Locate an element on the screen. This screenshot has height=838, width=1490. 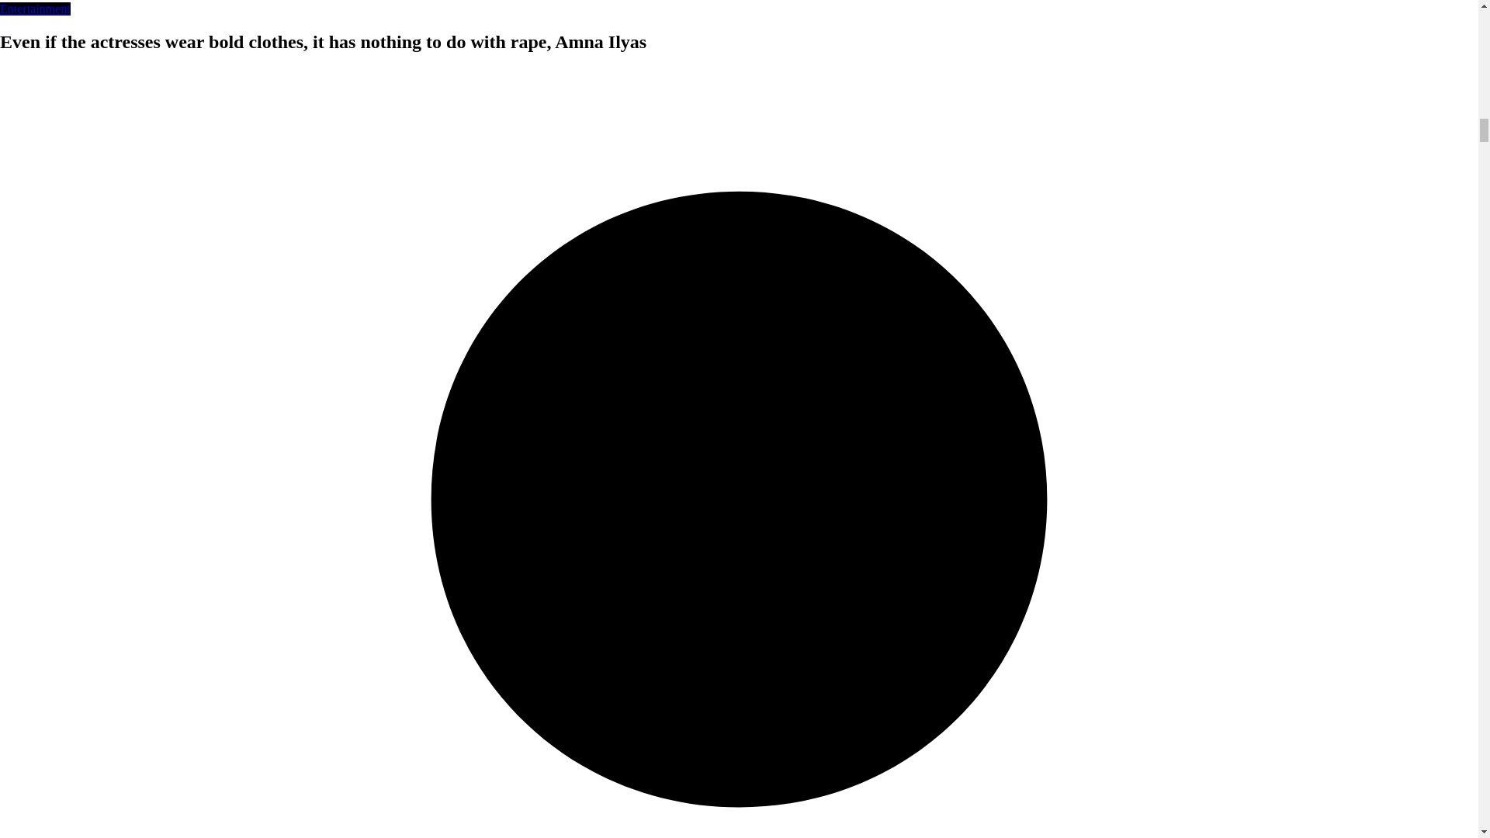
Entertainment is located at coordinates (35, 9).